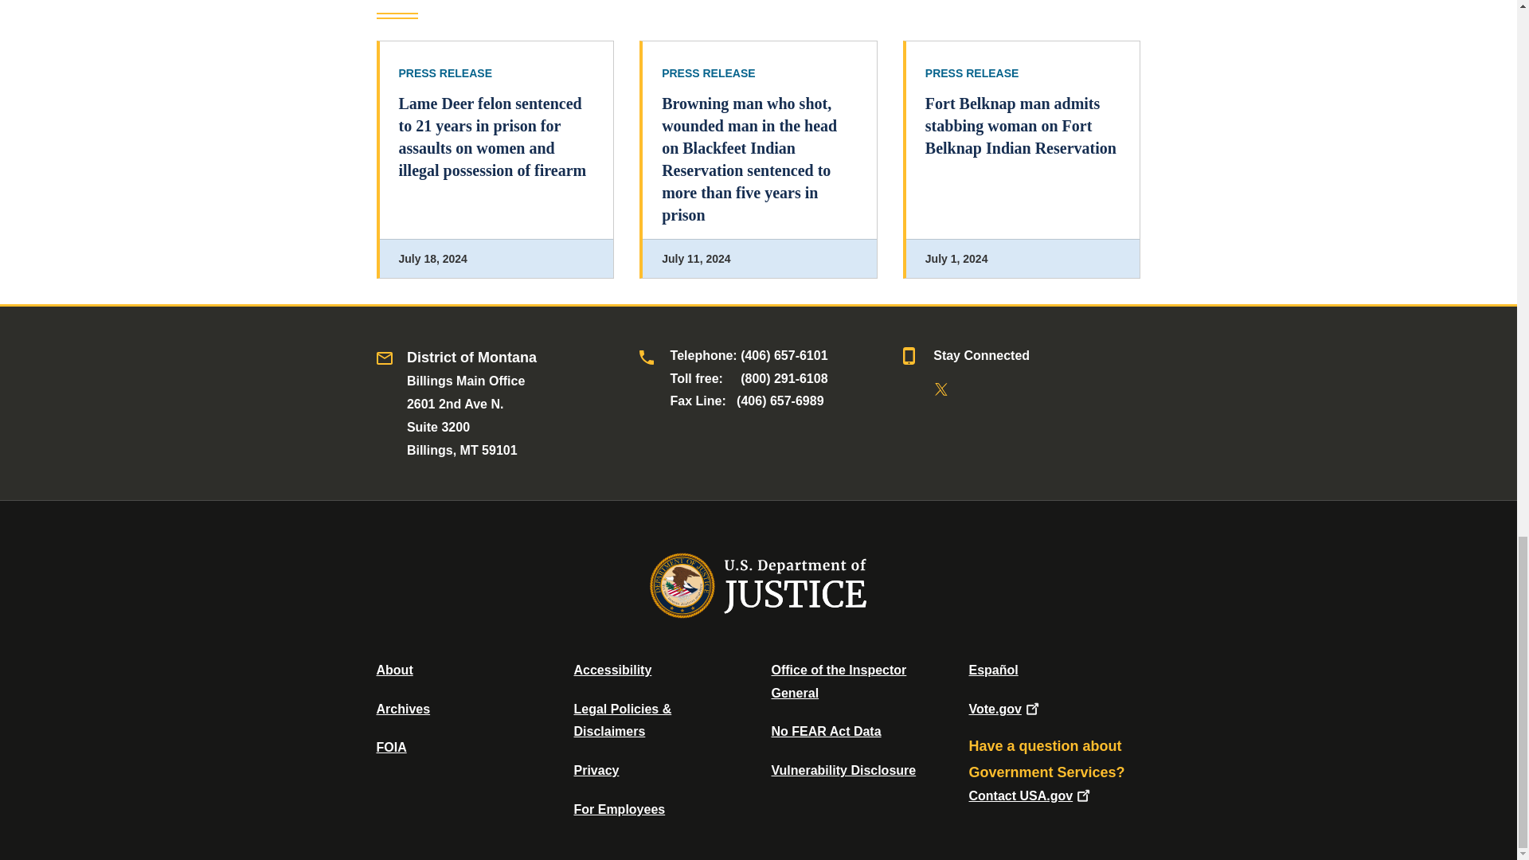 The height and width of the screenshot is (860, 1529). I want to click on Legal Policies and Disclaimers, so click(622, 720).